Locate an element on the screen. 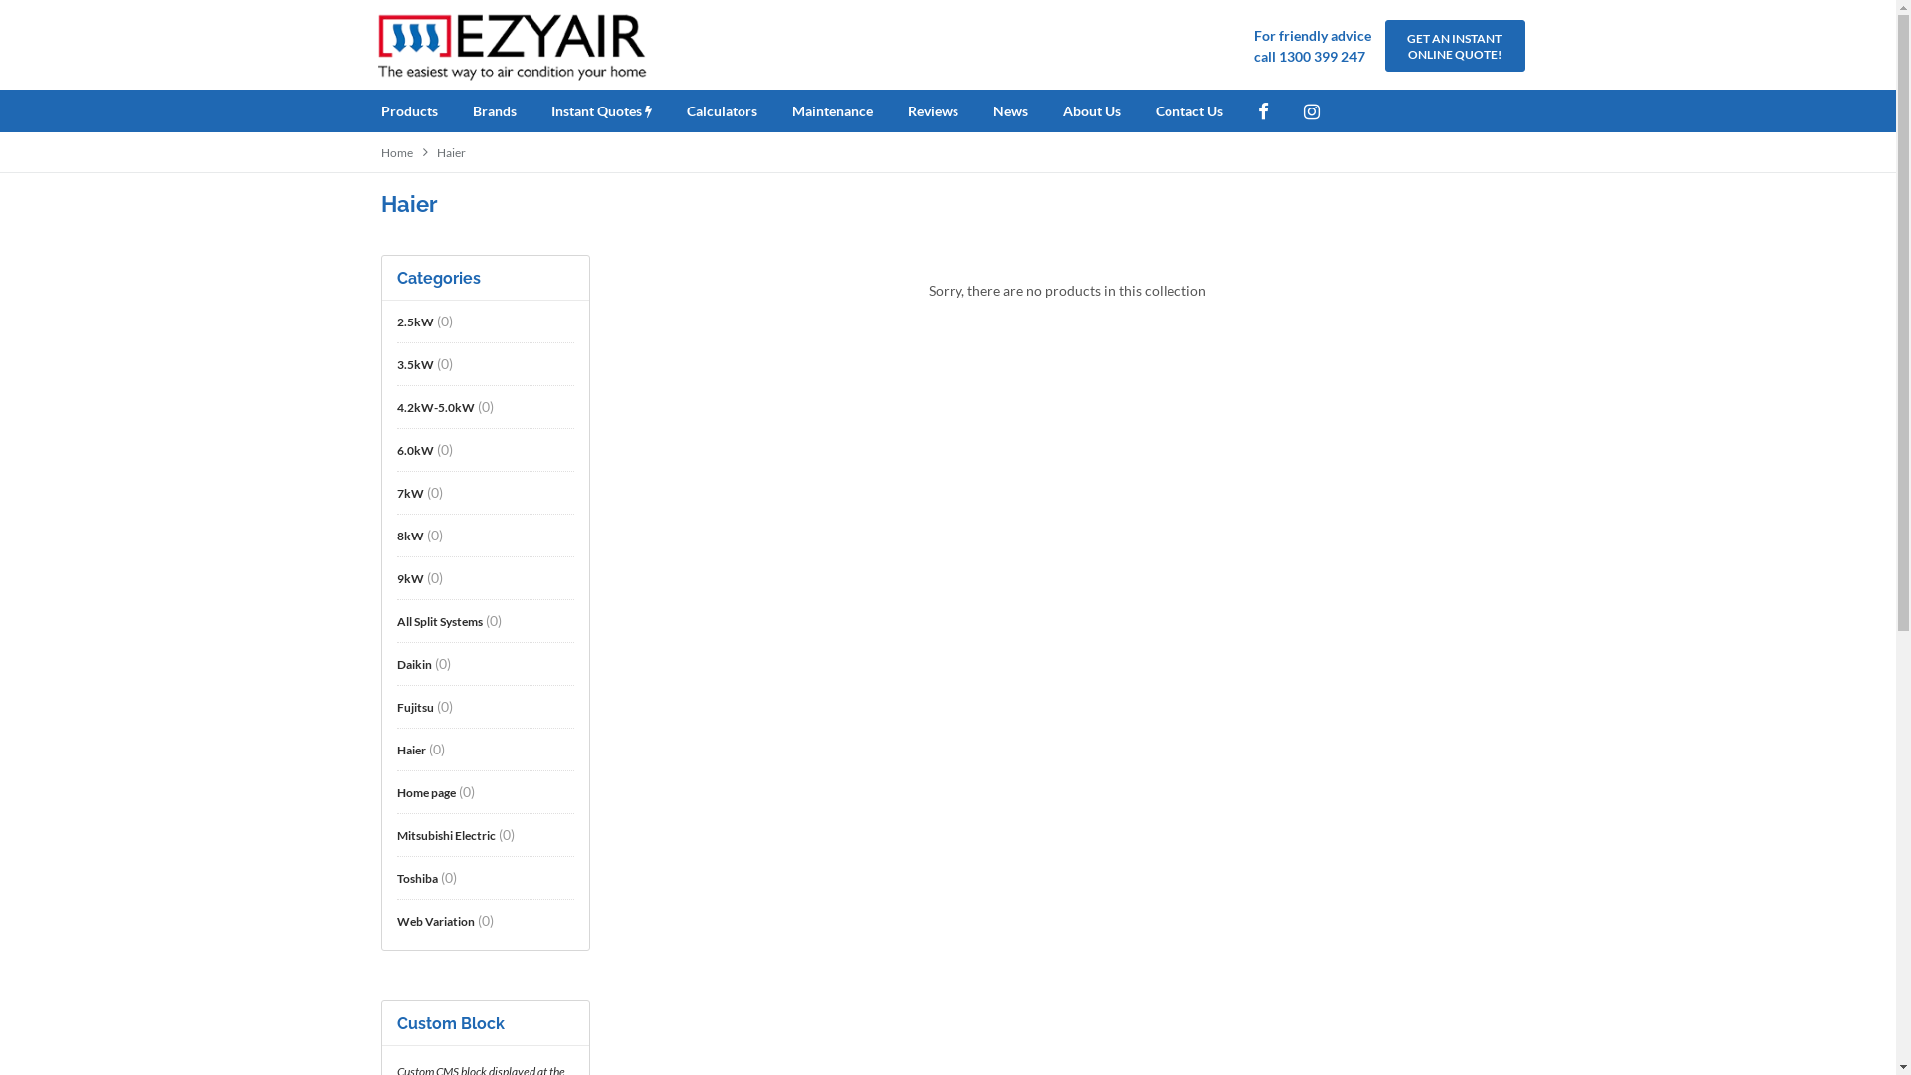  Reviews is located at coordinates (949, 111).